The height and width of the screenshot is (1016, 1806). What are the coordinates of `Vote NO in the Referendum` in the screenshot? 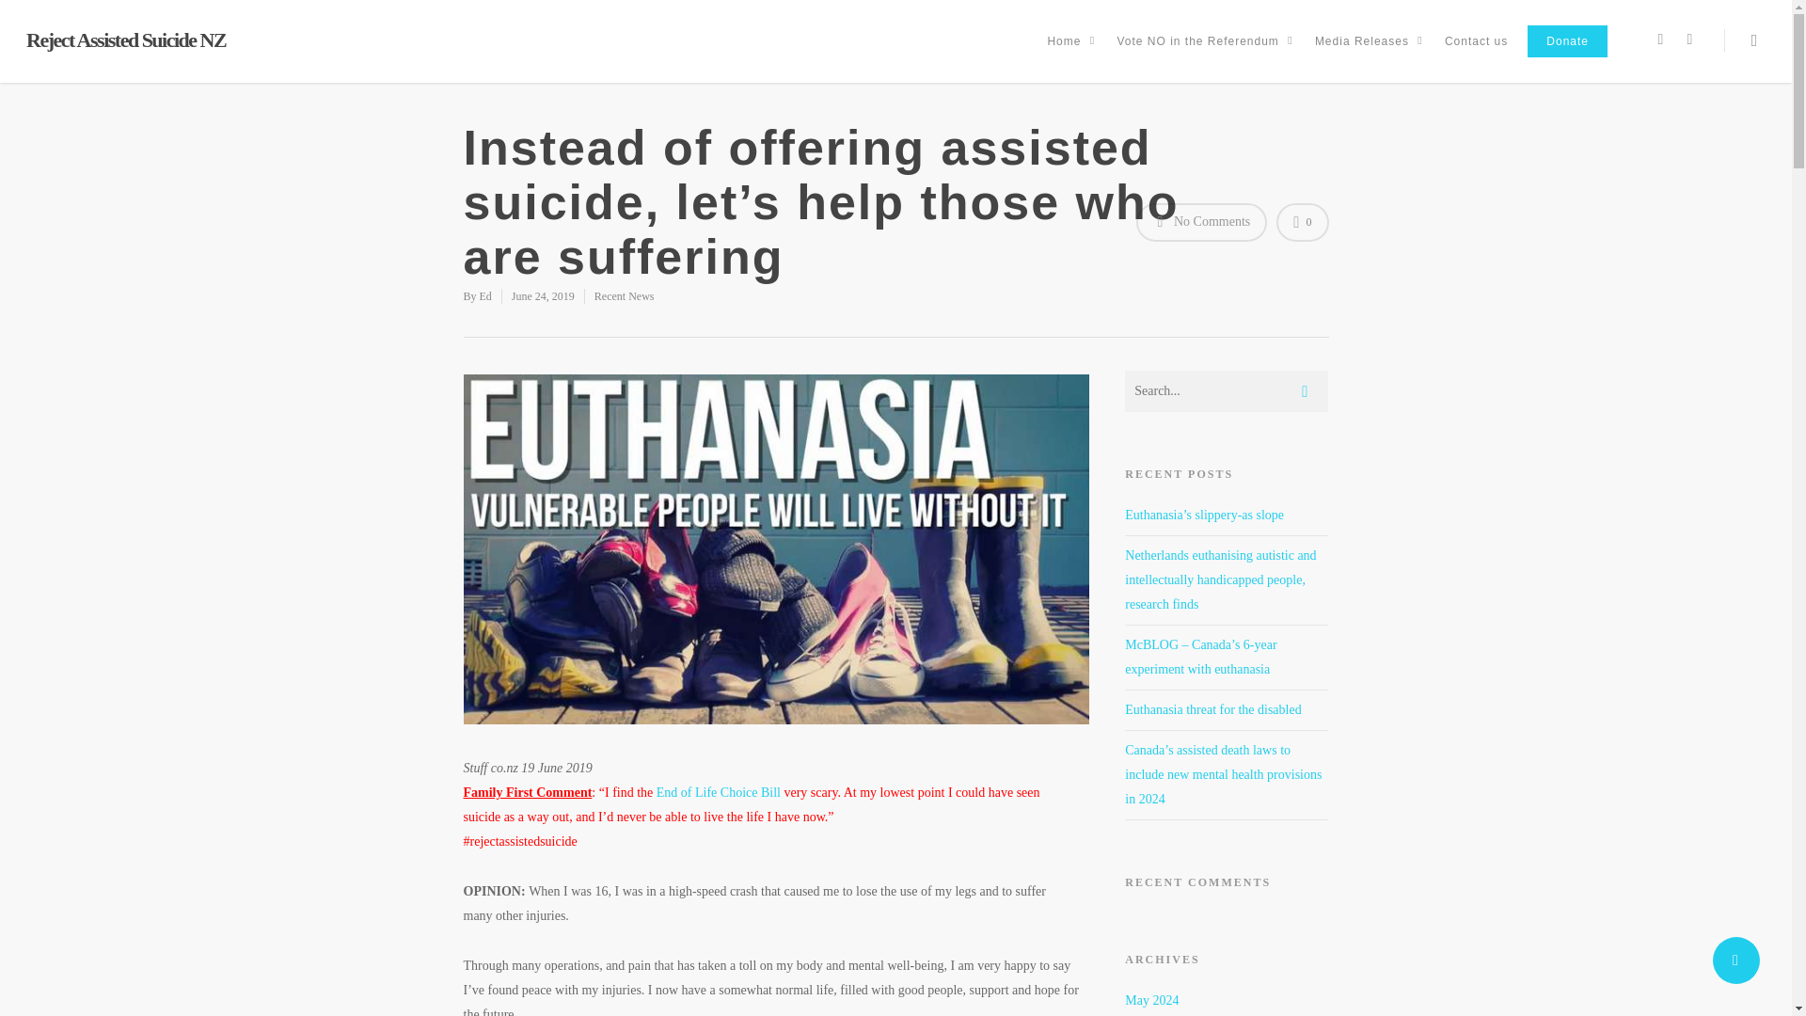 It's located at (1204, 55).